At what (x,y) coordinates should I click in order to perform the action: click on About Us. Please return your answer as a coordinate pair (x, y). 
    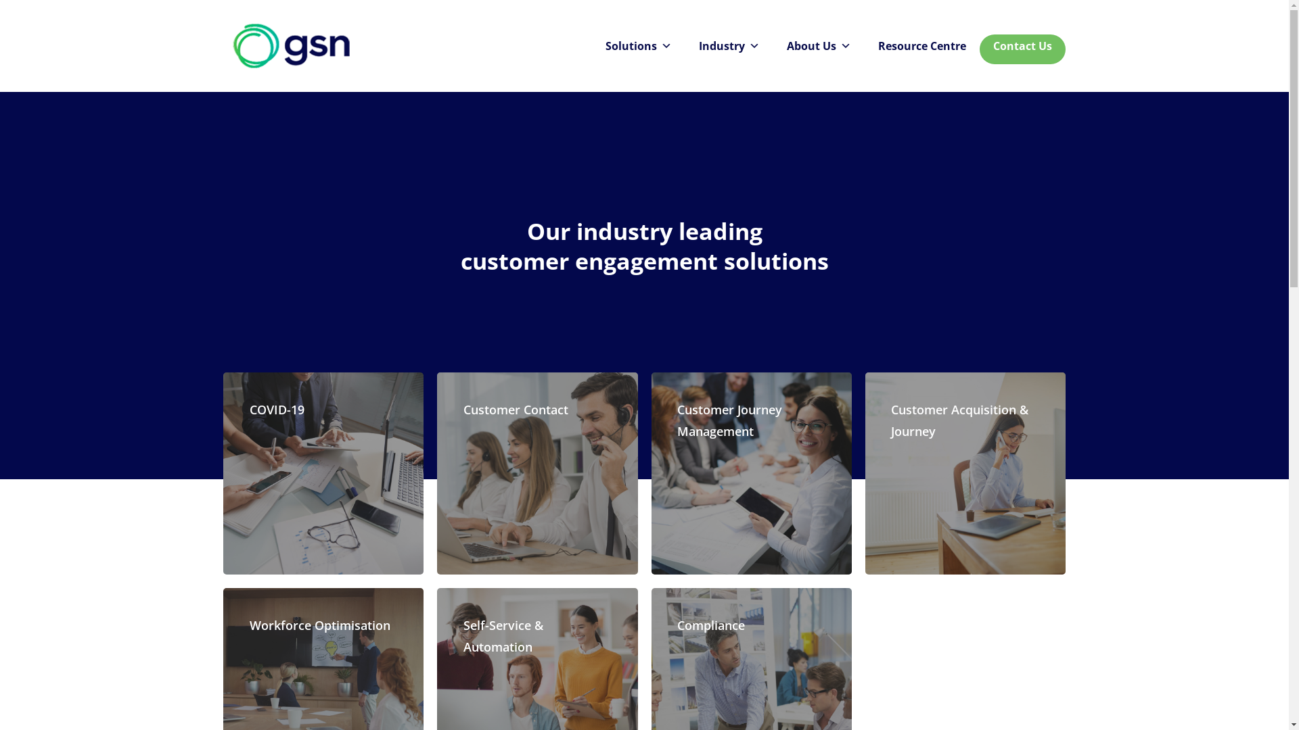
    Looking at the image, I should click on (819, 46).